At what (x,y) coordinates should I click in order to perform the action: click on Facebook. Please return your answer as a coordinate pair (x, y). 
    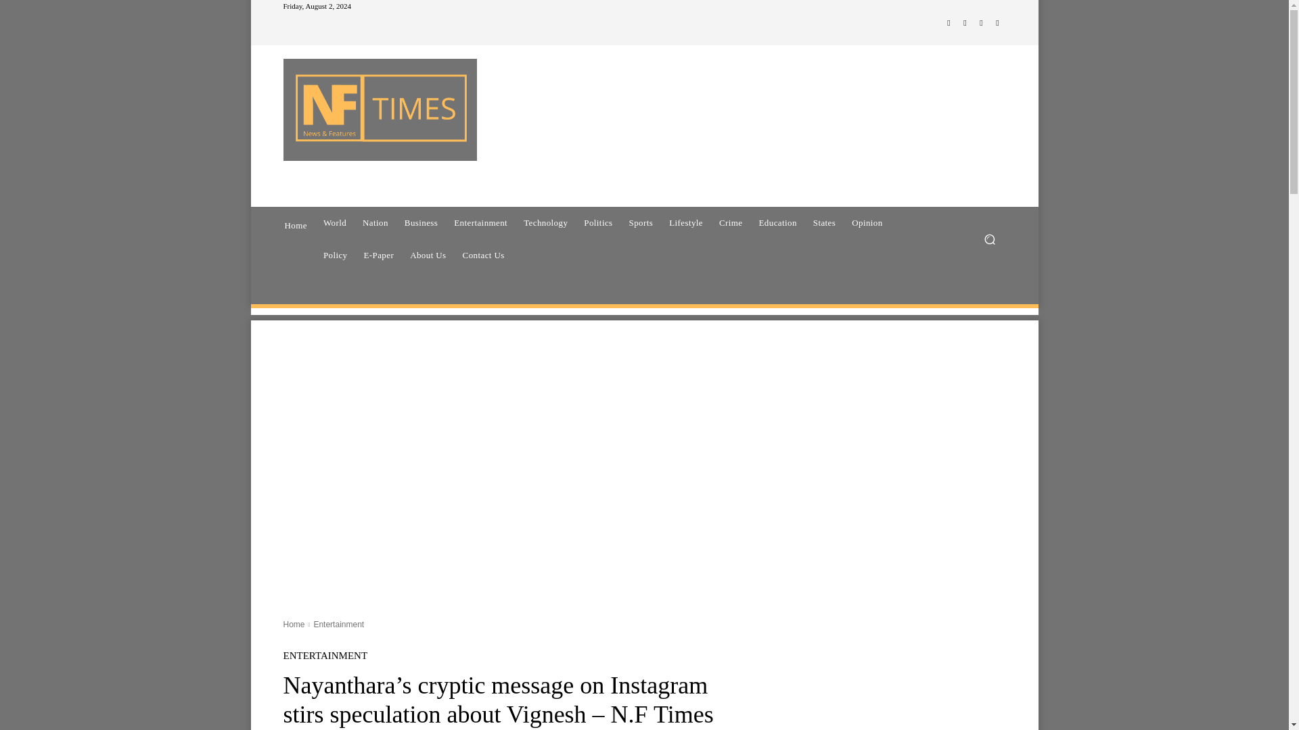
    Looking at the image, I should click on (949, 23).